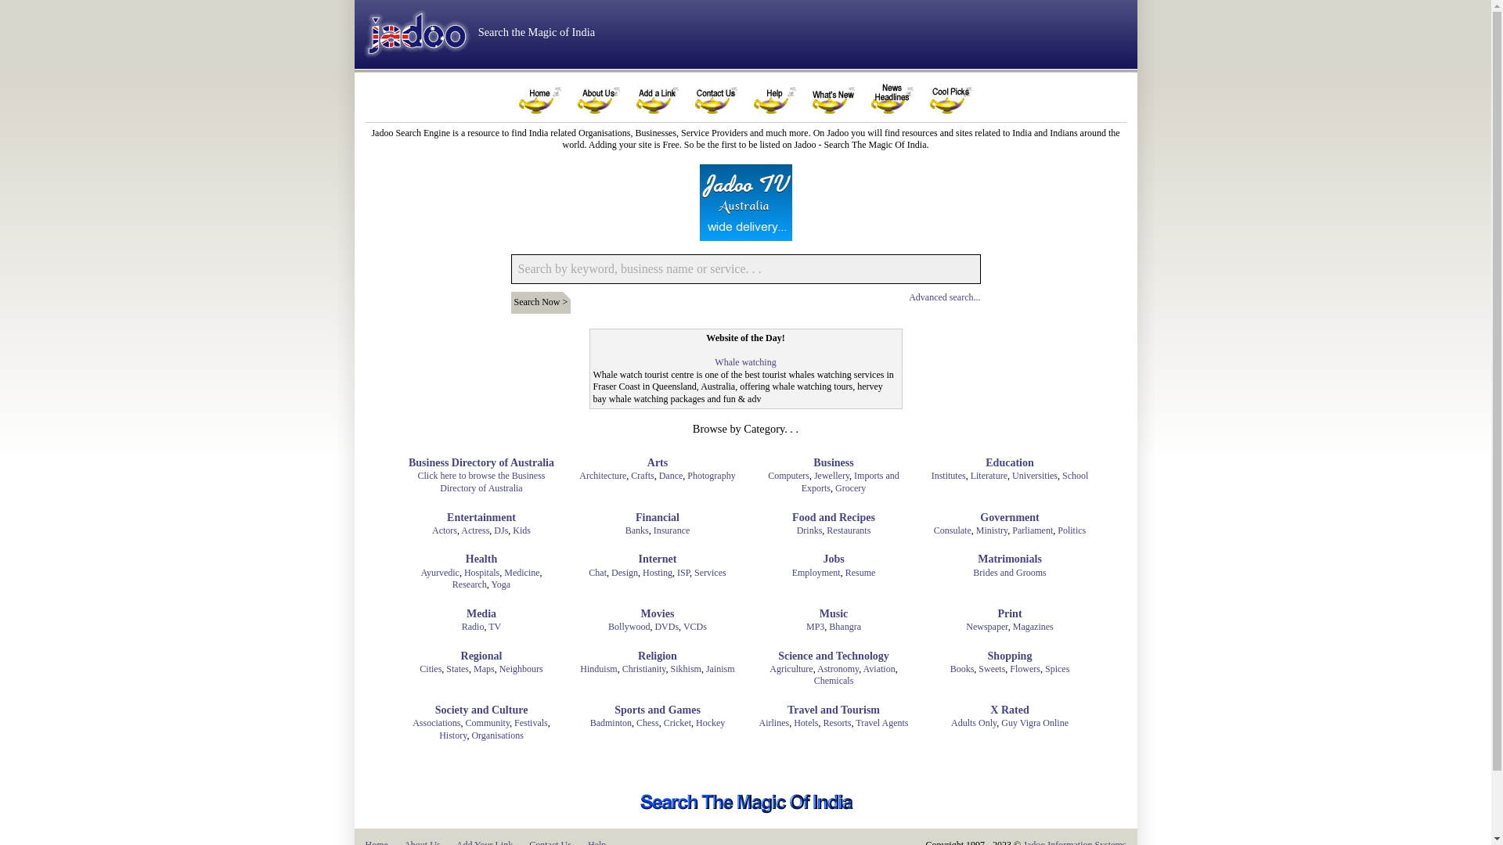  I want to click on Hockey, so click(711, 723).